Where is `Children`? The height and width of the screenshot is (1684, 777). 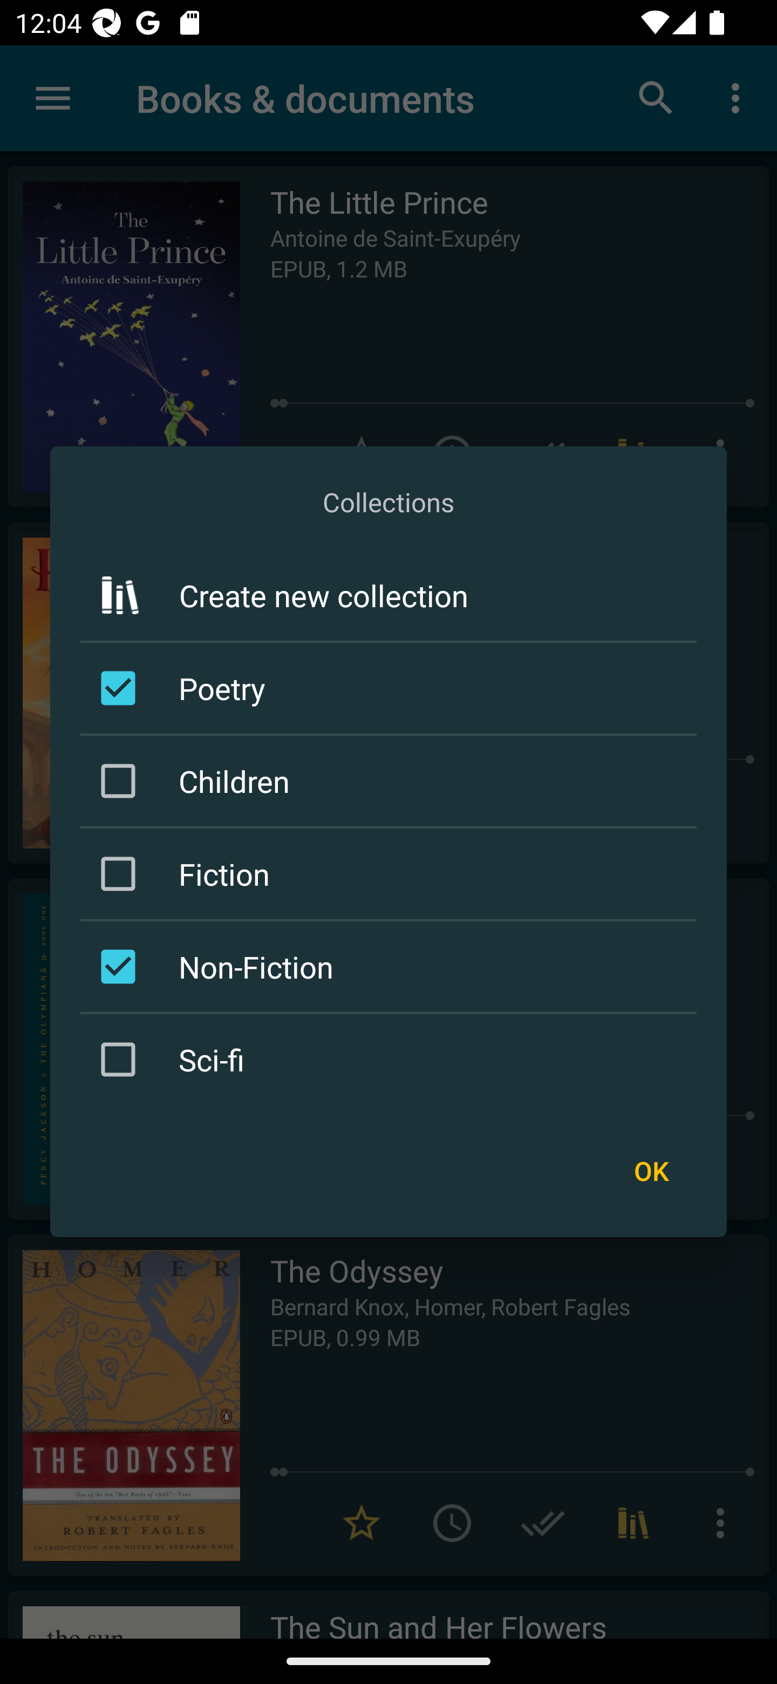
Children is located at coordinates (392, 781).